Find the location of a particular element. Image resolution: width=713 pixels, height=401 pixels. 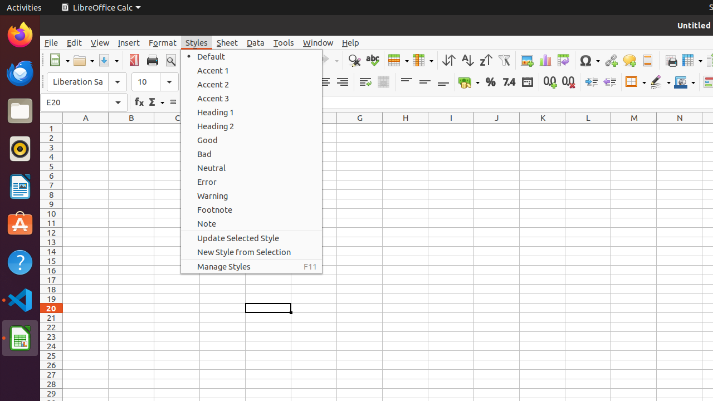

Percent is located at coordinates (490, 82).